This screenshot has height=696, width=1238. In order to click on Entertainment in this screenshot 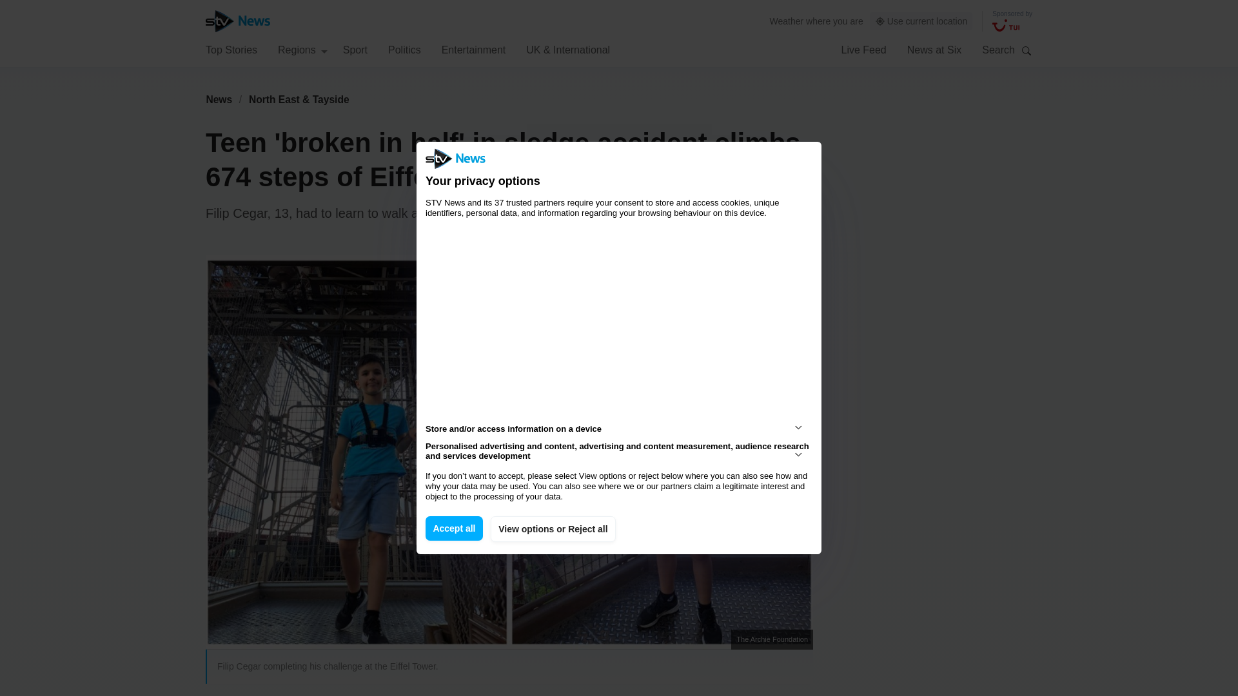, I will do `click(474, 49)`.